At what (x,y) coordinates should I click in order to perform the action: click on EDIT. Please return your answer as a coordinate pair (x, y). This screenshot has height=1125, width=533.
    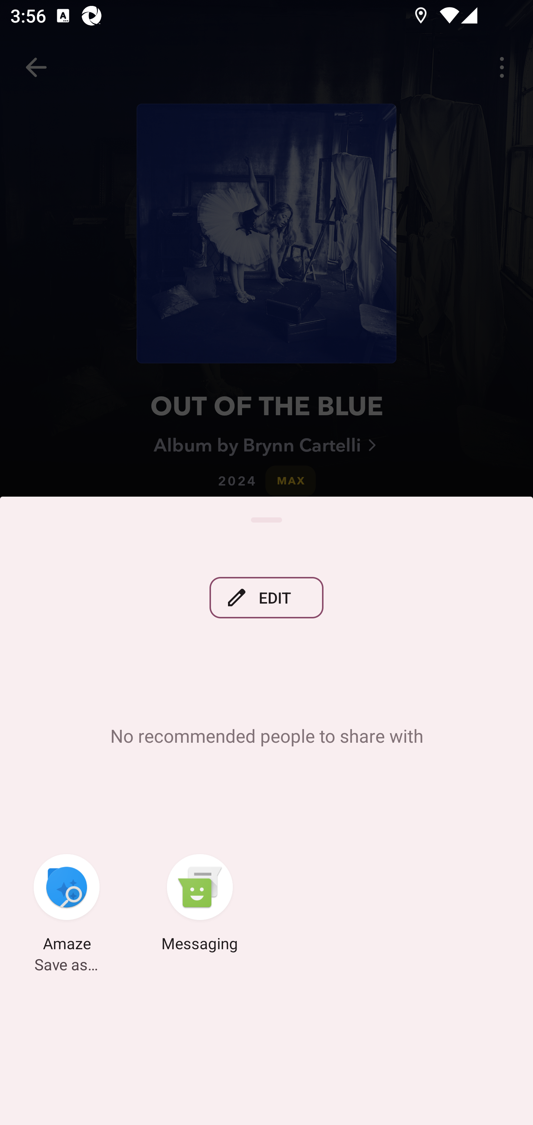
    Looking at the image, I should click on (266, 598).